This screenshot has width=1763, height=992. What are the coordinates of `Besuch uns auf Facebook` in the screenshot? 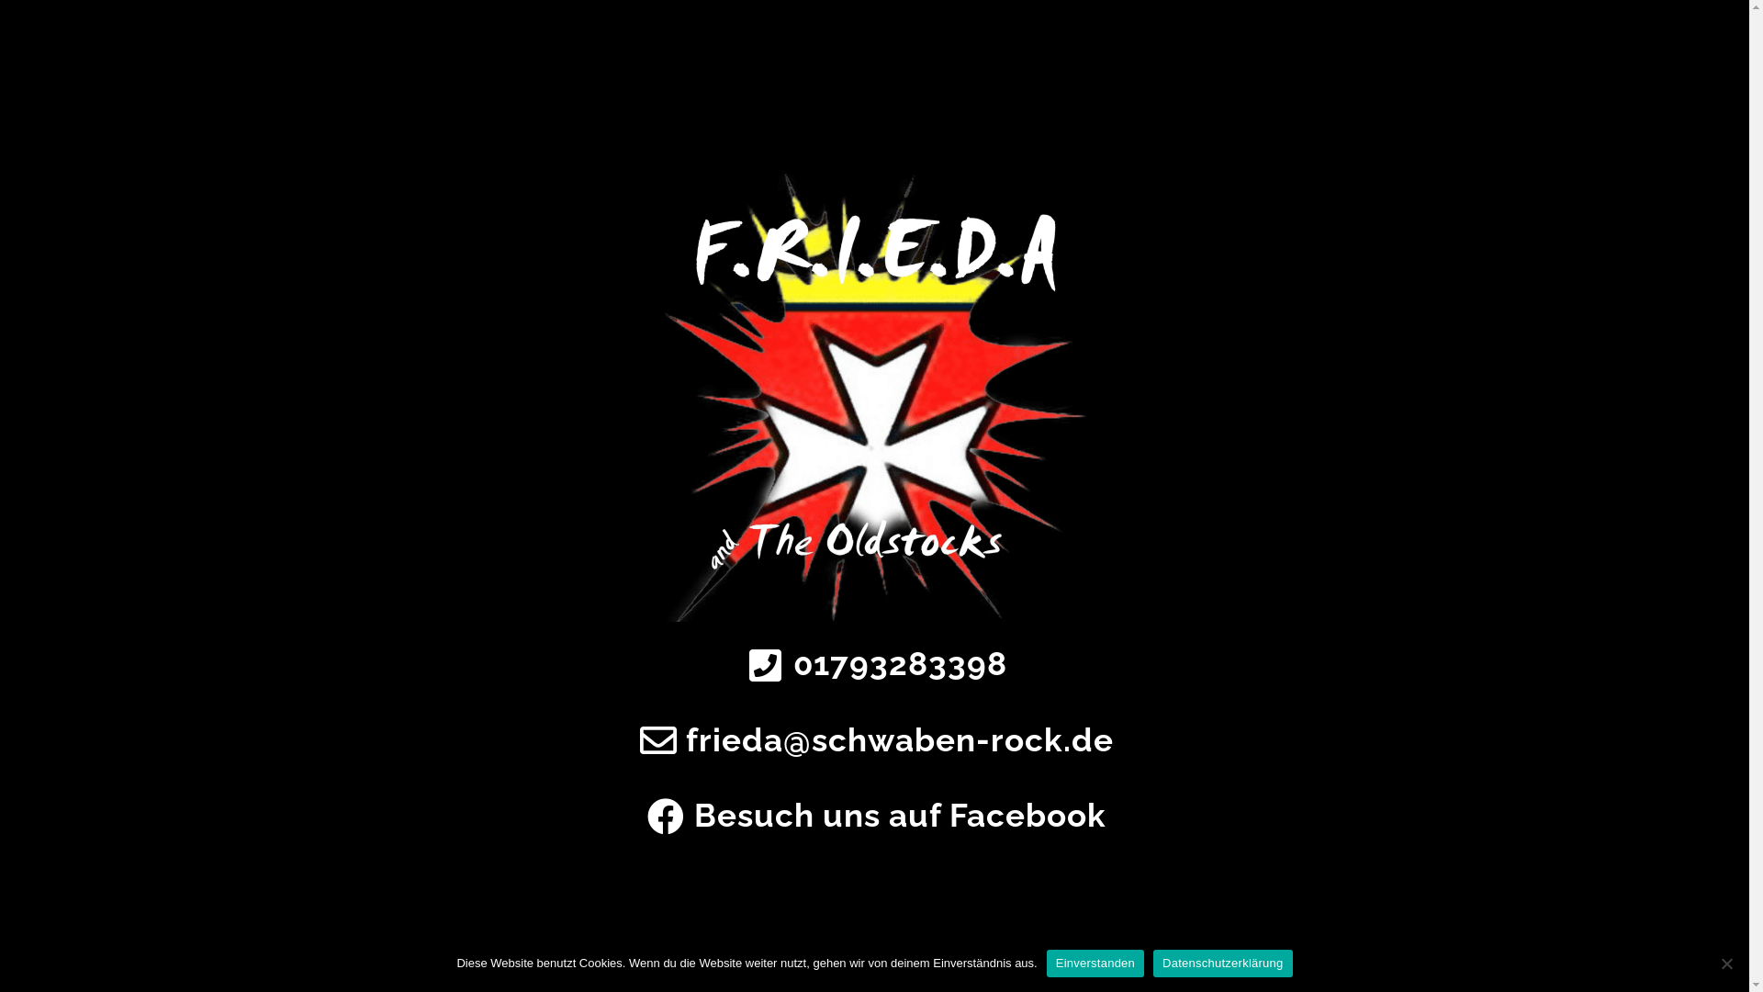 It's located at (874, 816).